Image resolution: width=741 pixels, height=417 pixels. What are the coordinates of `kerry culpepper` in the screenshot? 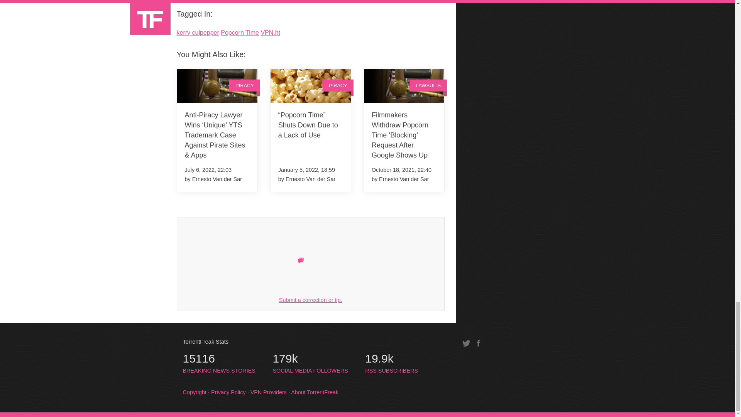 It's located at (198, 32).